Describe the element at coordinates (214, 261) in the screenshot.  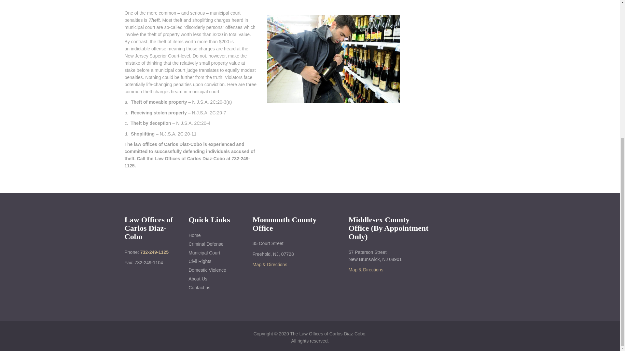
I see `Civil Rights` at that location.